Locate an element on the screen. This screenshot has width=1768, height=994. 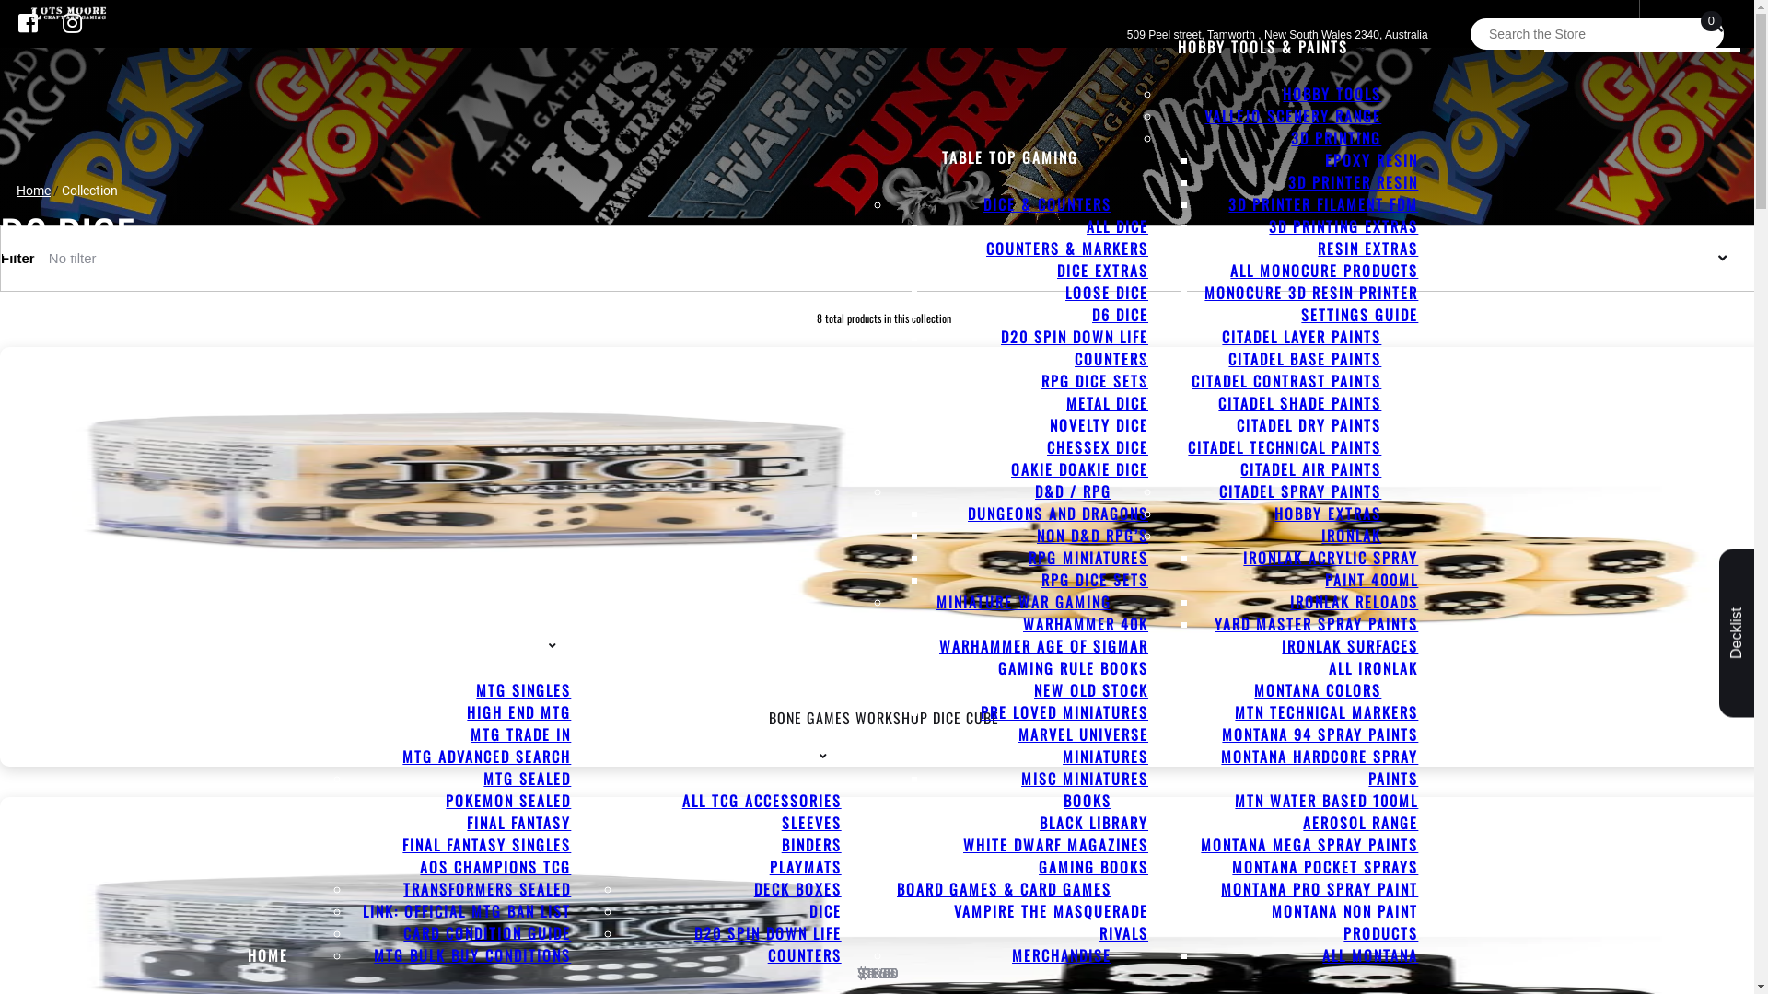
BINDERS is located at coordinates (812, 845).